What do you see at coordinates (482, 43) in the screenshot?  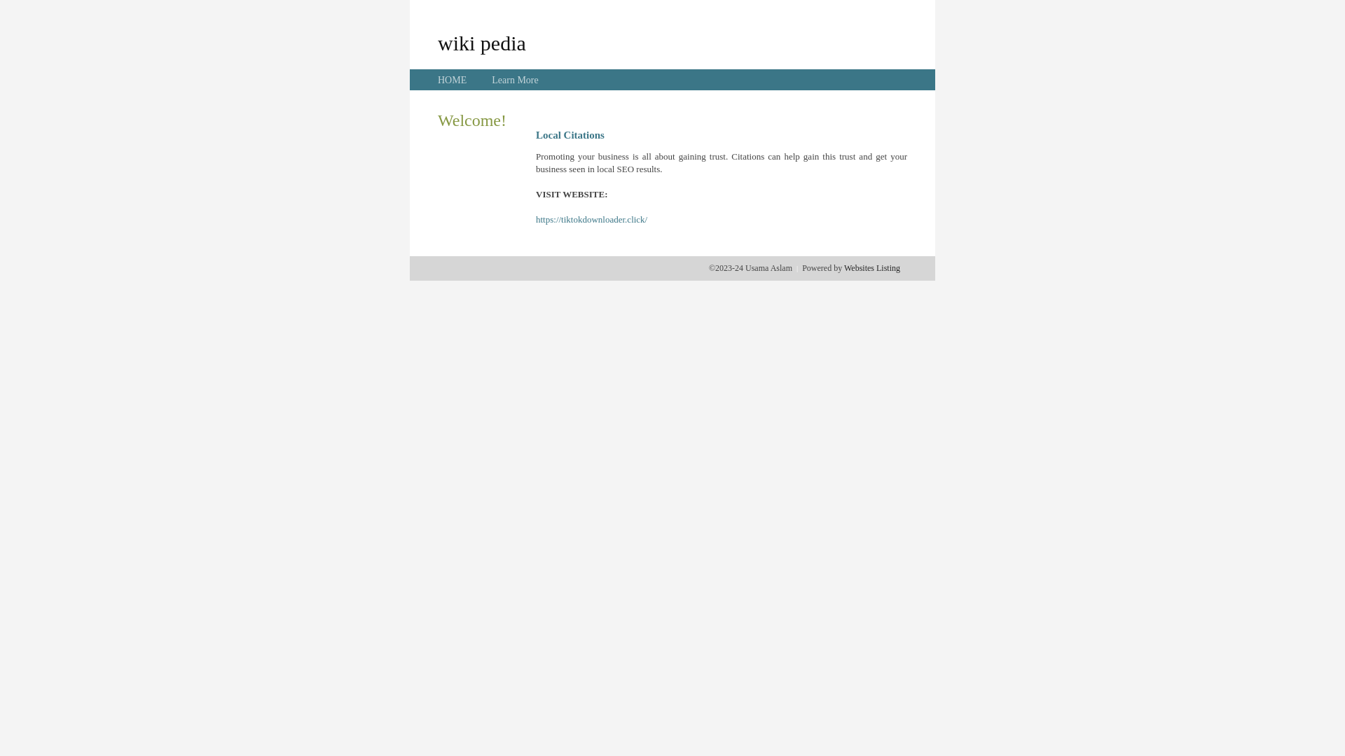 I see `wiki pedia` at bounding box center [482, 43].